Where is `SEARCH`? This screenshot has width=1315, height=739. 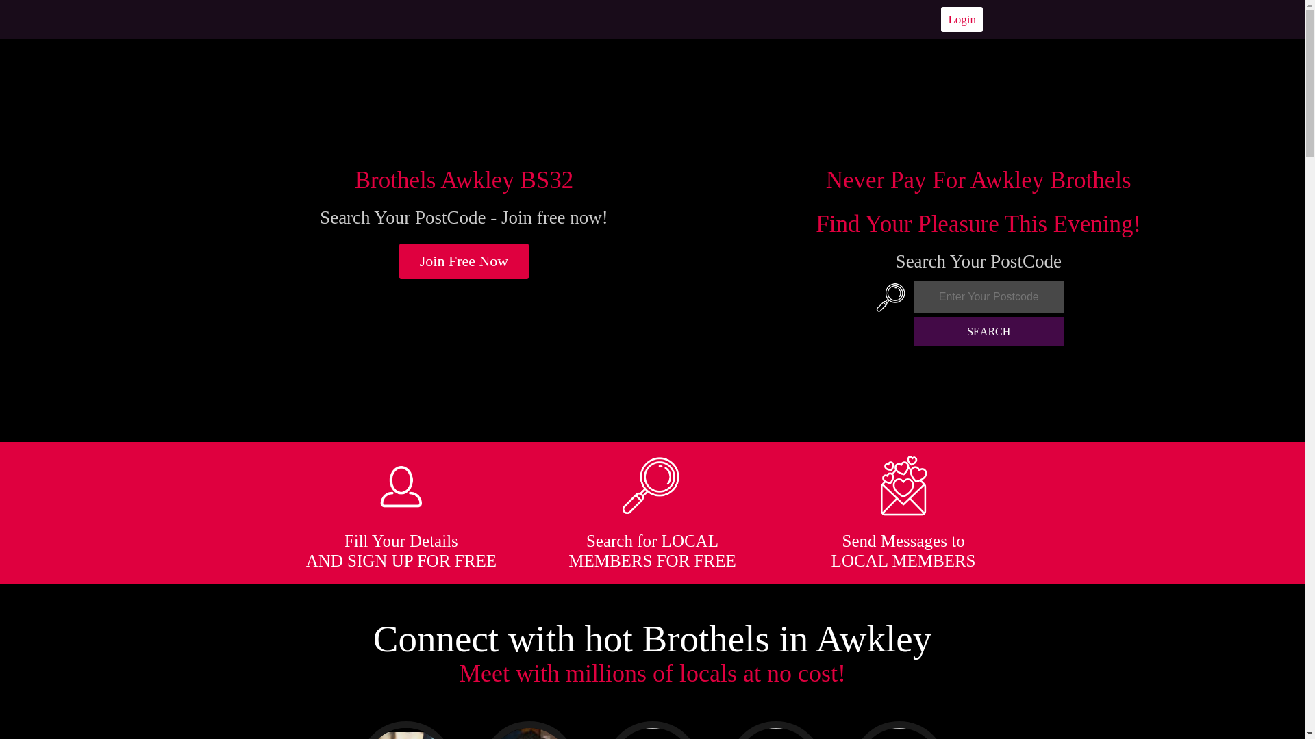 SEARCH is located at coordinates (989, 331).